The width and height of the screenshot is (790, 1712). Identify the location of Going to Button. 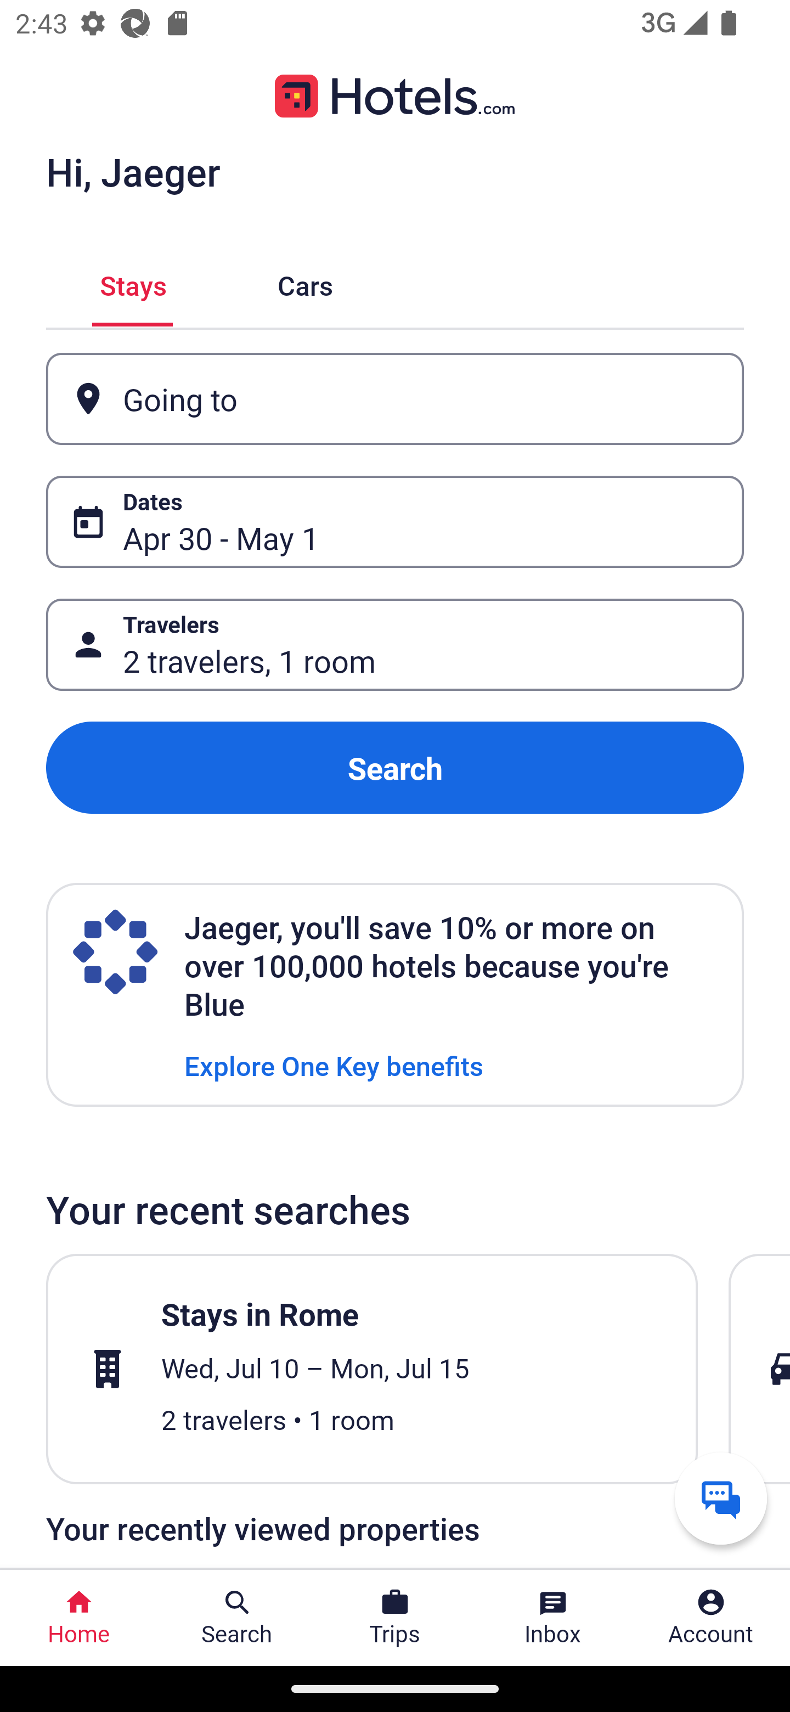
(395, 398).